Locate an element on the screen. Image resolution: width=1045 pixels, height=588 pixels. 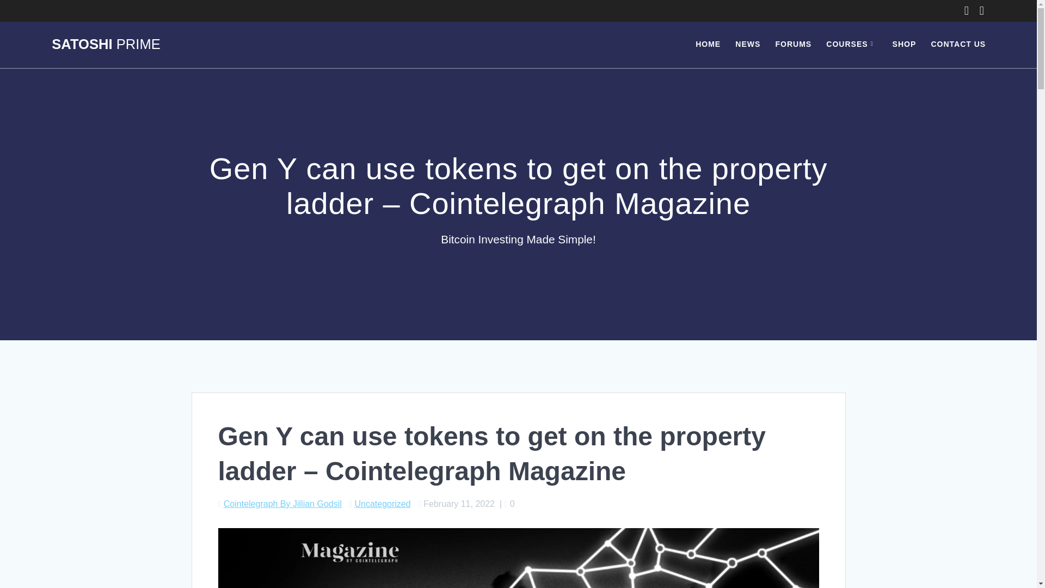
NEWS is located at coordinates (748, 45).